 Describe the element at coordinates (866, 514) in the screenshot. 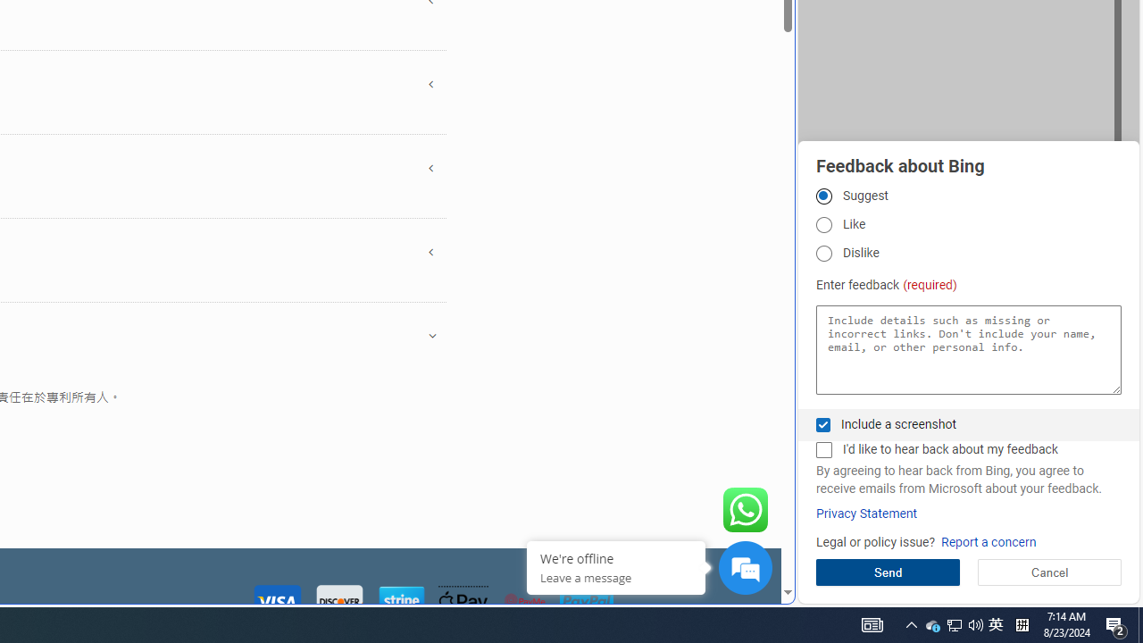

I see `Privacy Statement` at that location.